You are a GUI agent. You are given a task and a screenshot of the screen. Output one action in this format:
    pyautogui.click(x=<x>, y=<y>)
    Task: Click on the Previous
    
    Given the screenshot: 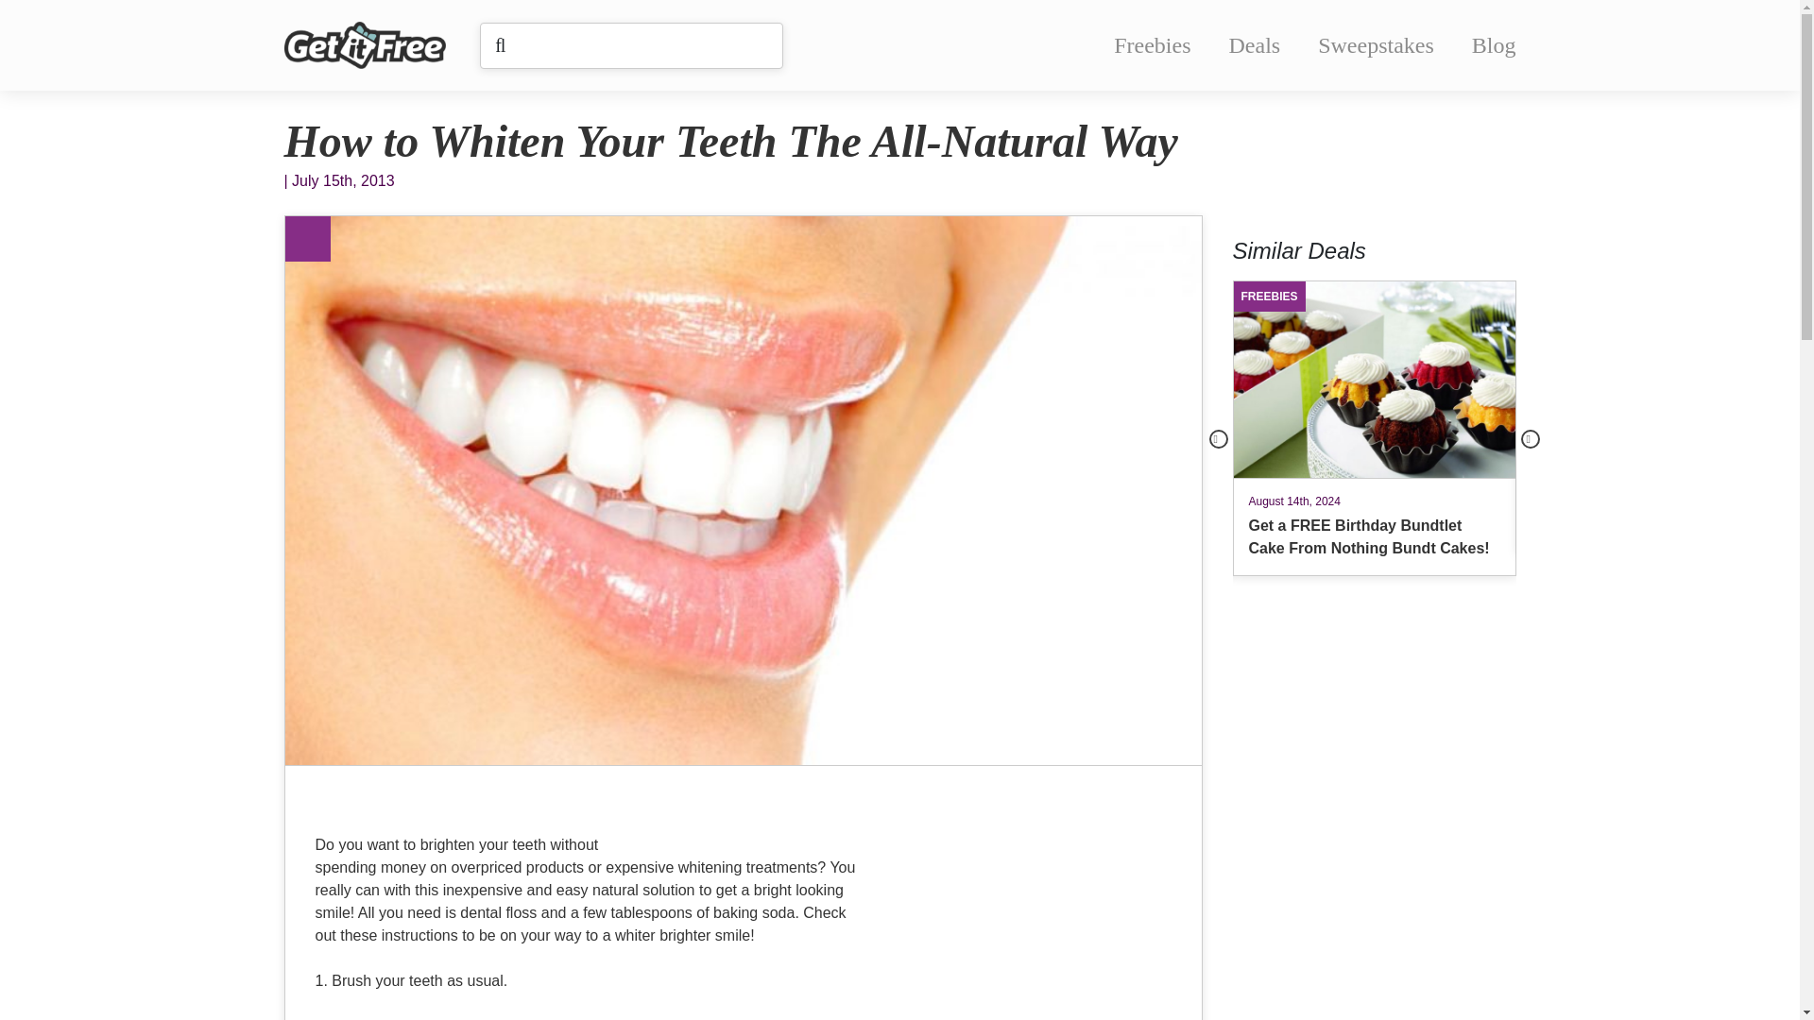 What is the action you would take?
    pyautogui.click(x=1219, y=438)
    